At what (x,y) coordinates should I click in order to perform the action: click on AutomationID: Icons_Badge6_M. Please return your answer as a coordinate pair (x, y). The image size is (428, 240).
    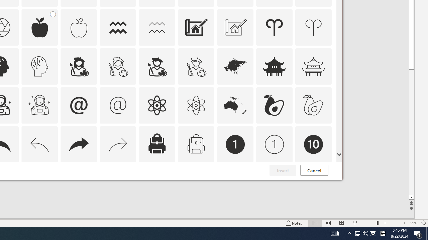
    Looking at the image, I should click on (79, 183).